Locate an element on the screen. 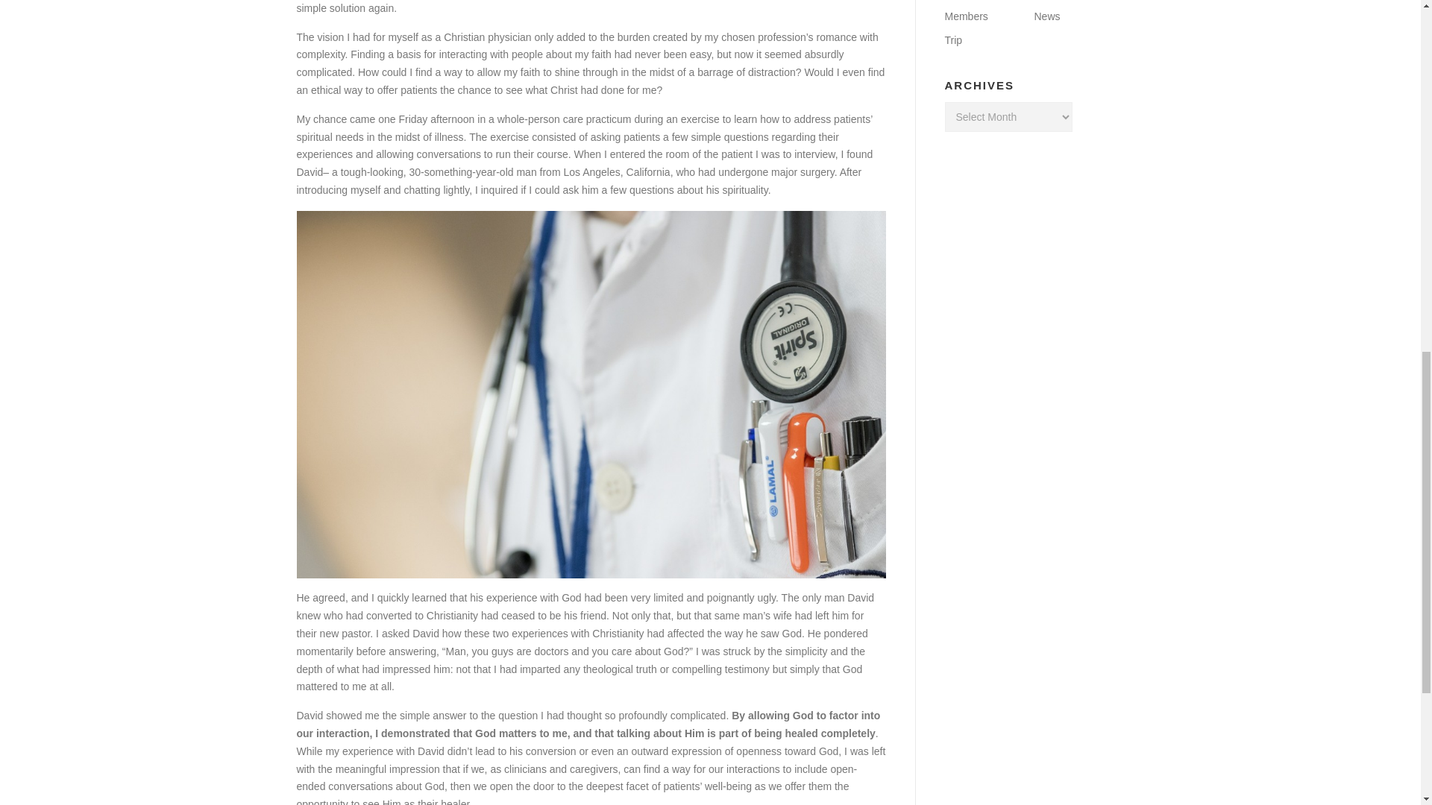  Trip is located at coordinates (953, 40).